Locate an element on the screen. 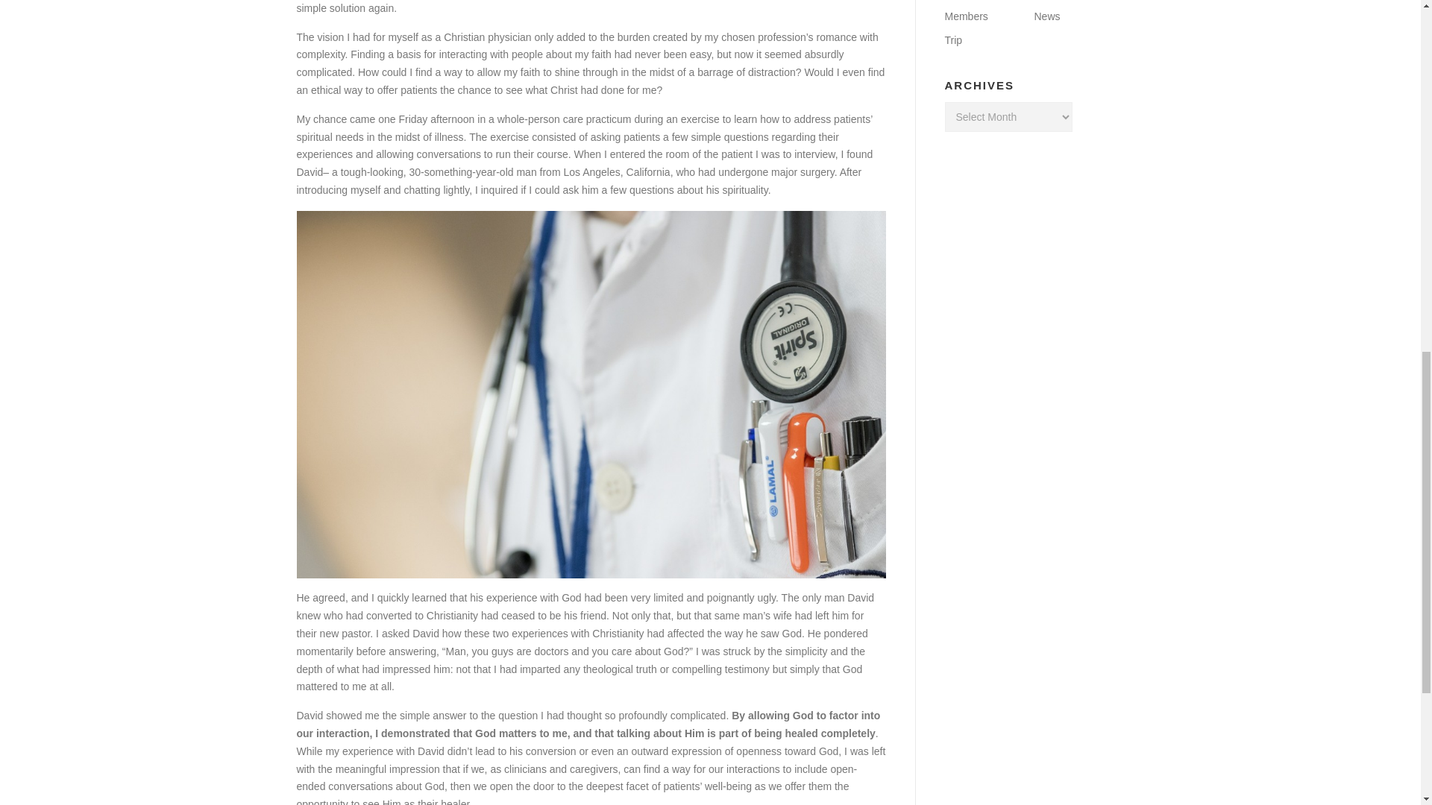  Trip is located at coordinates (953, 40).